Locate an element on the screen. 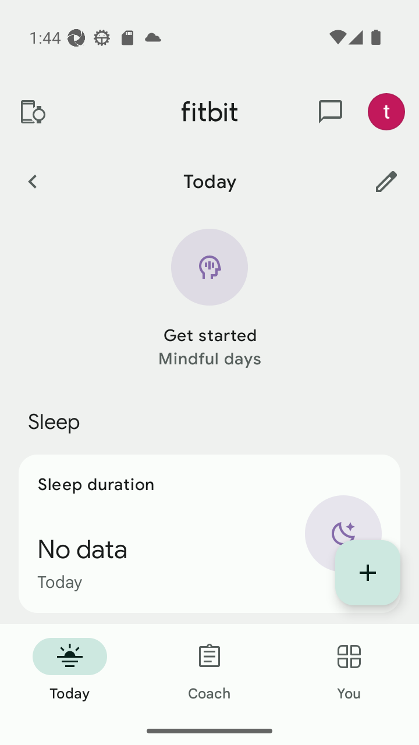 This screenshot has width=419, height=745. Customize is located at coordinates (386, 181).